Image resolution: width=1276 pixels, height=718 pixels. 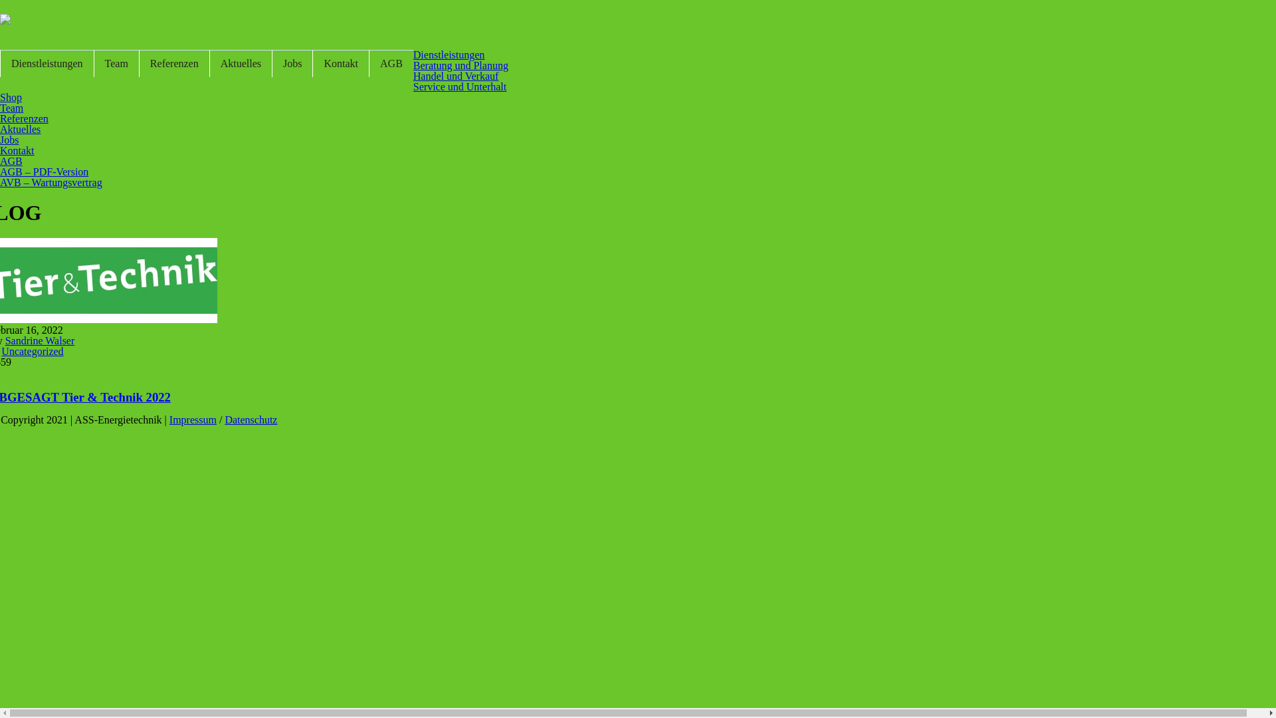 What do you see at coordinates (12, 108) in the screenshot?
I see `Team` at bounding box center [12, 108].